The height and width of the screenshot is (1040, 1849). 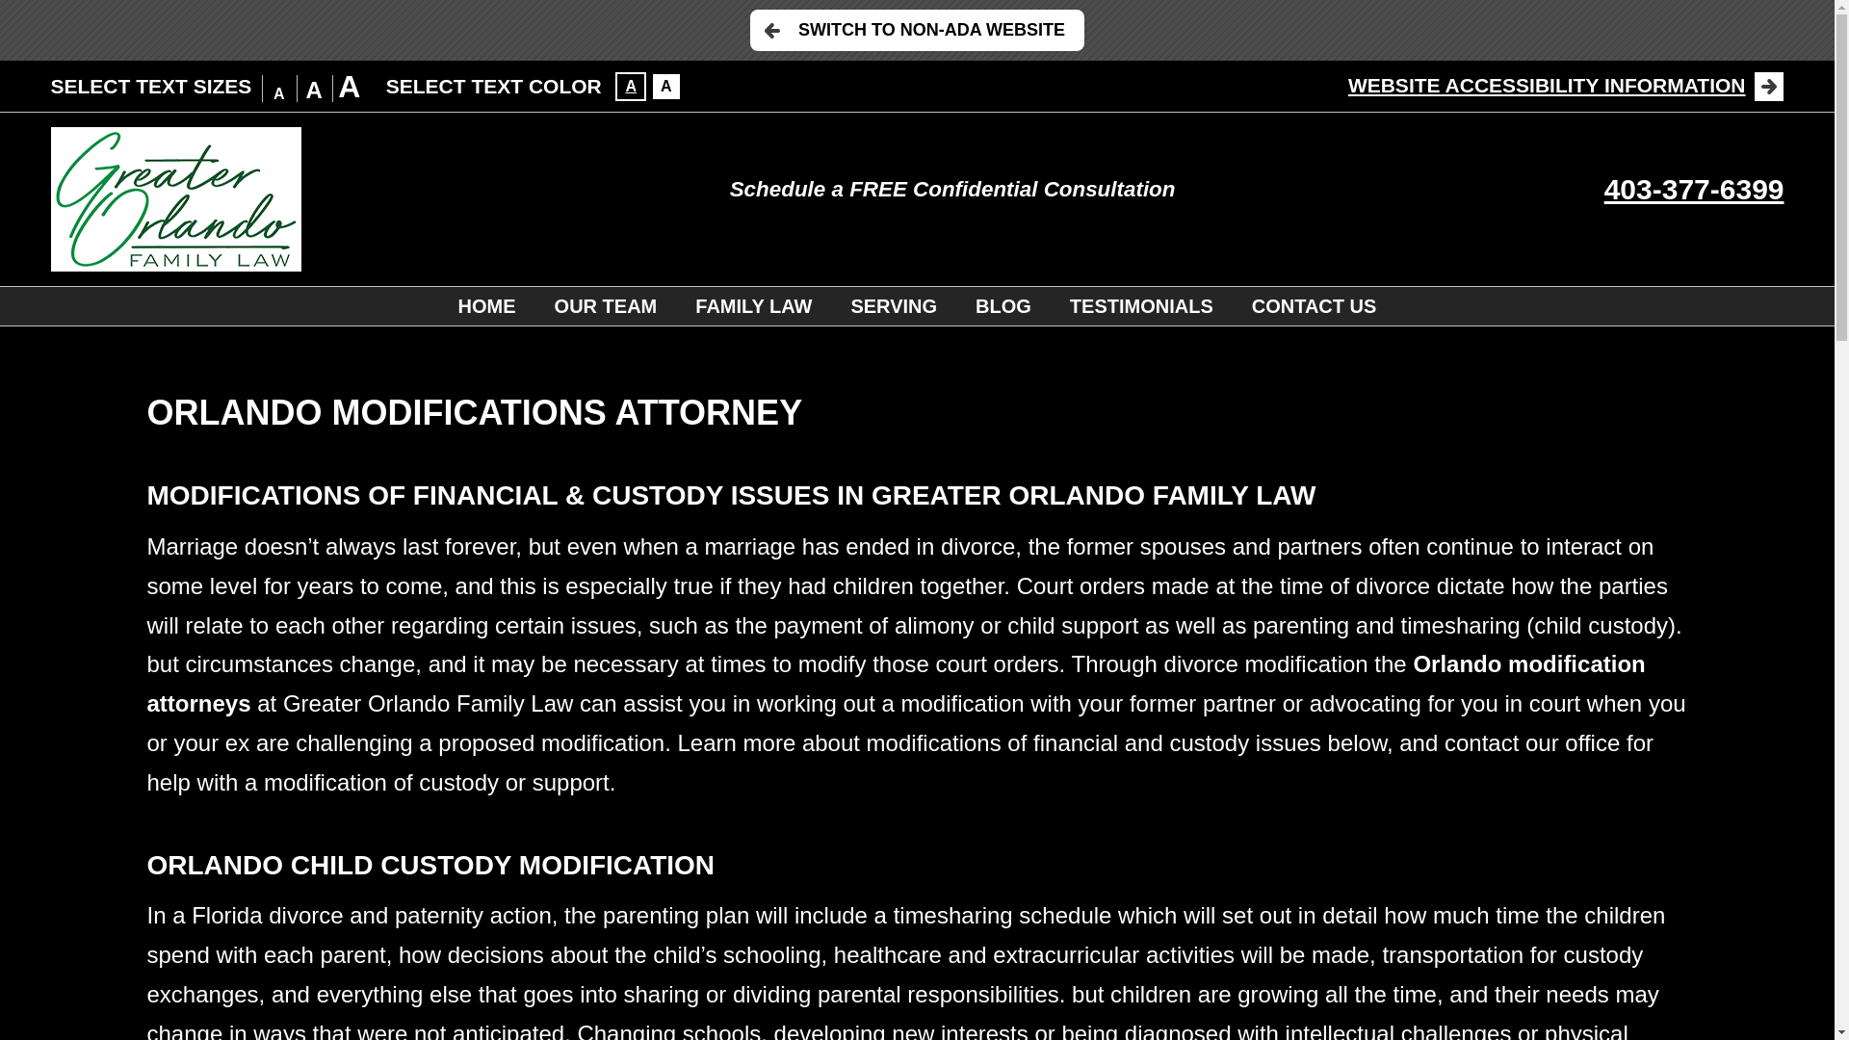 I want to click on FAMILY LAW, so click(x=753, y=306).